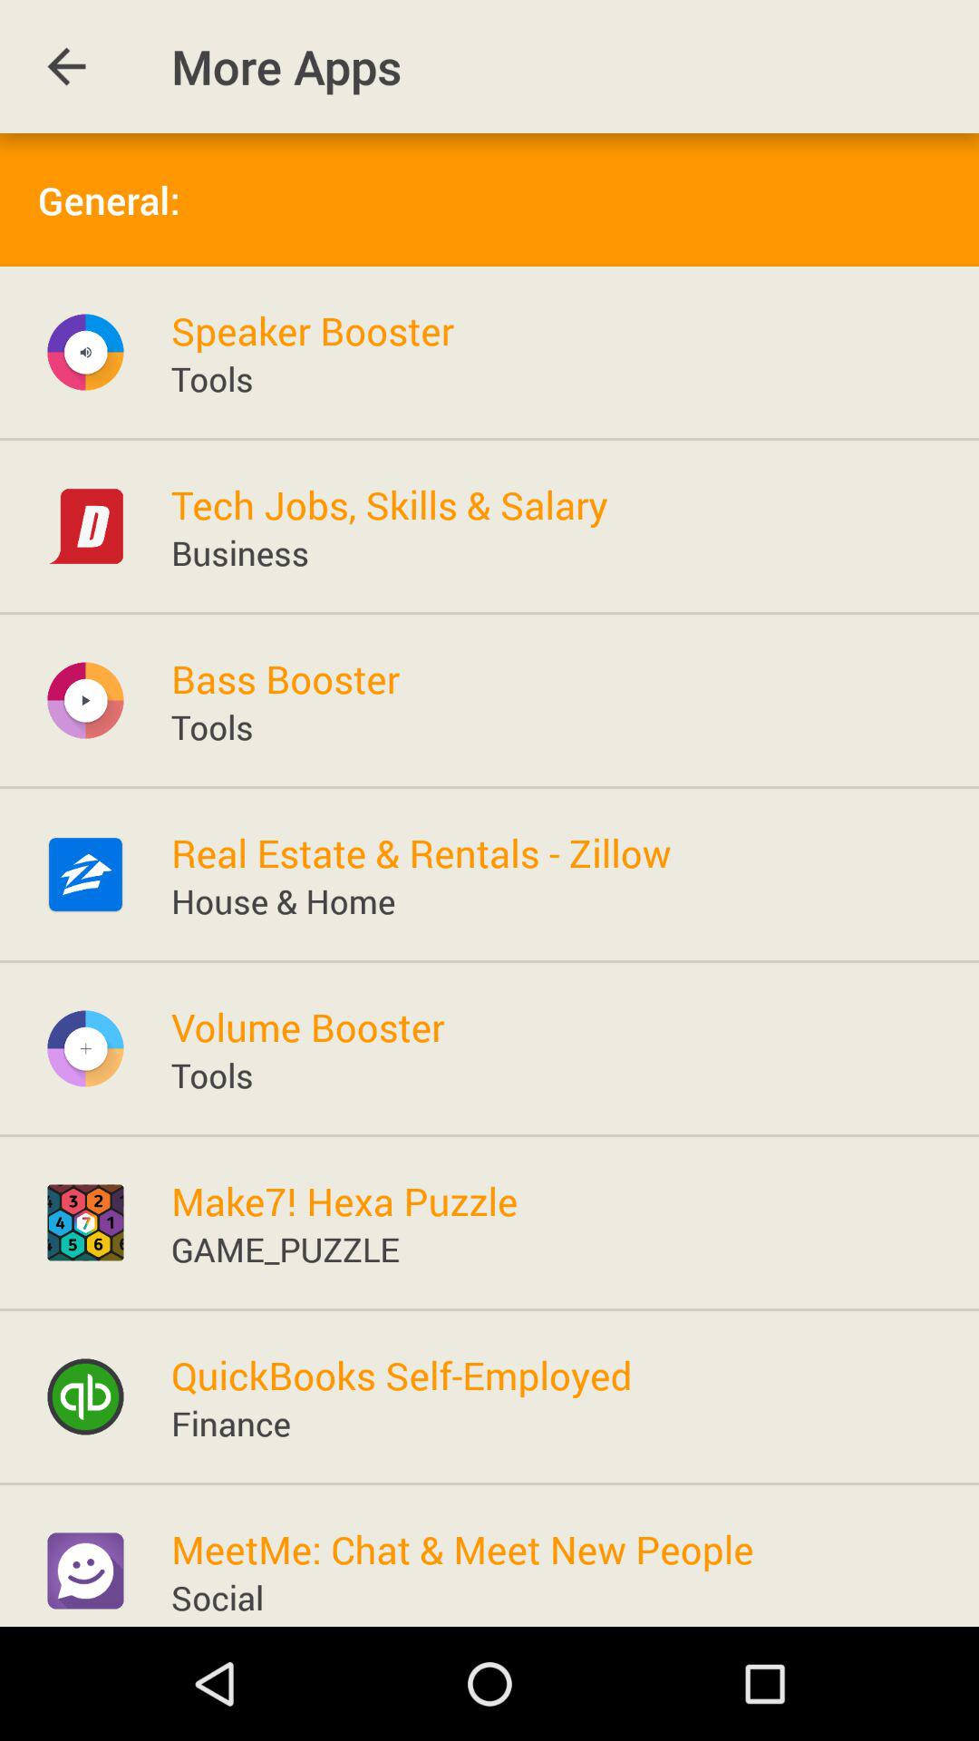 Image resolution: width=979 pixels, height=1741 pixels. I want to click on launch the item above business item, so click(389, 504).